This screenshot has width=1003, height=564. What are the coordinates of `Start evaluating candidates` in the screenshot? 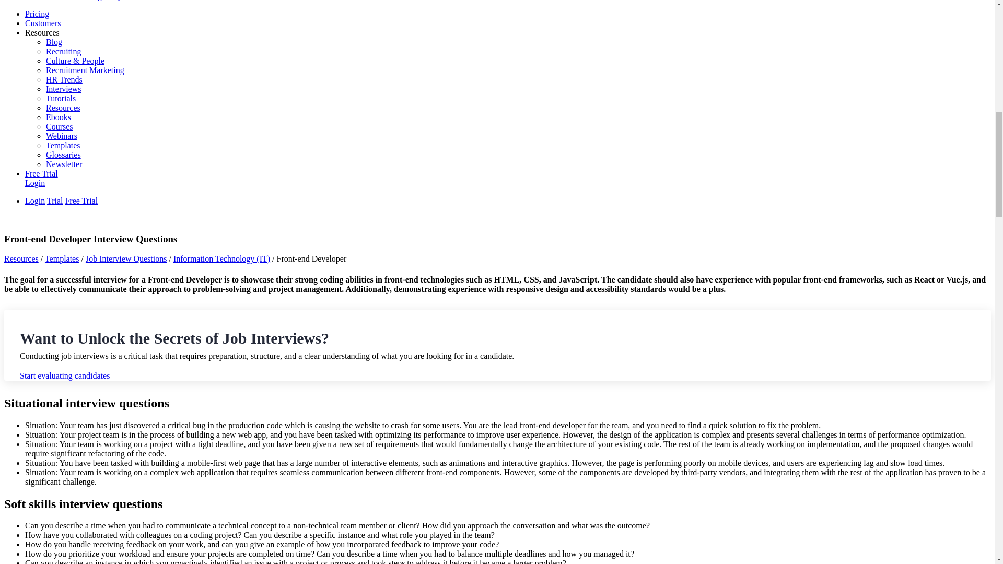 It's located at (65, 375).